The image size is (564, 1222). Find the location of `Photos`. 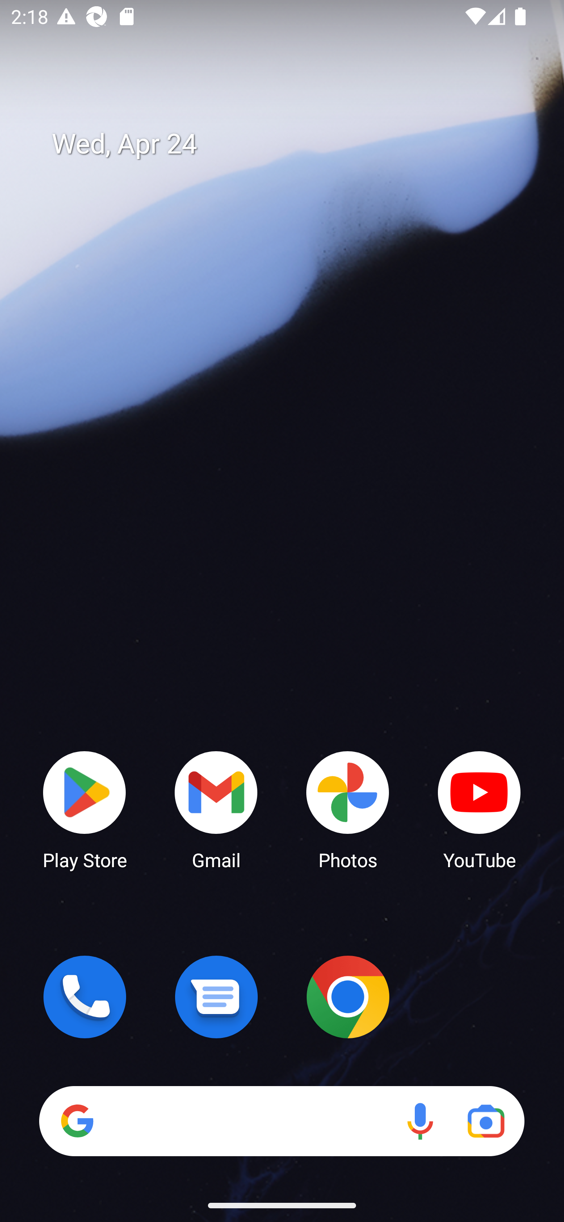

Photos is located at coordinates (348, 809).